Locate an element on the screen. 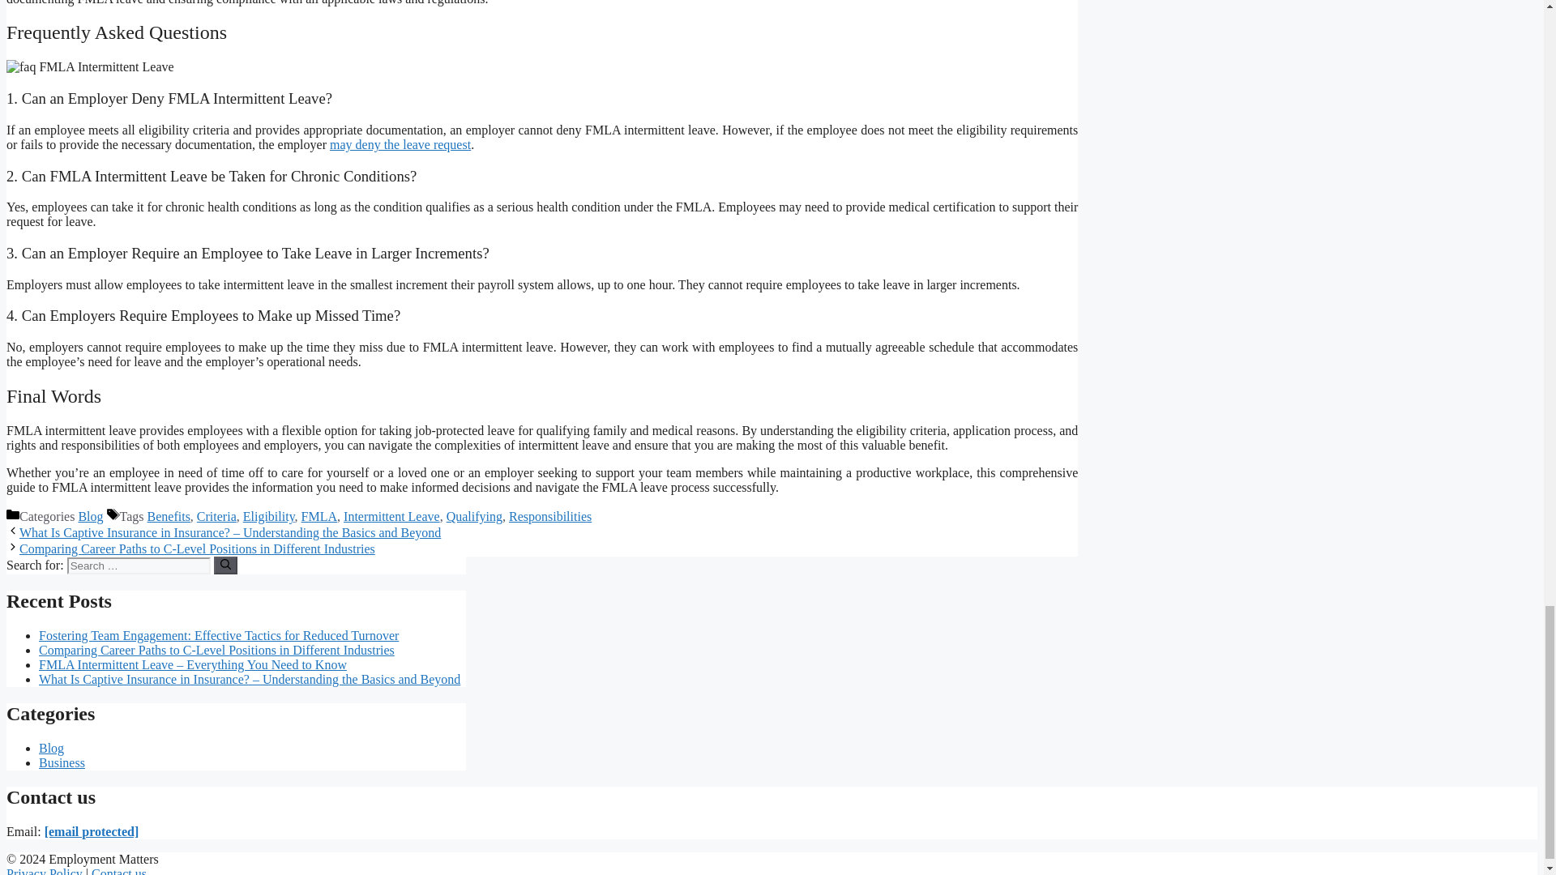 The width and height of the screenshot is (1556, 875). FMLA is located at coordinates (319, 515).